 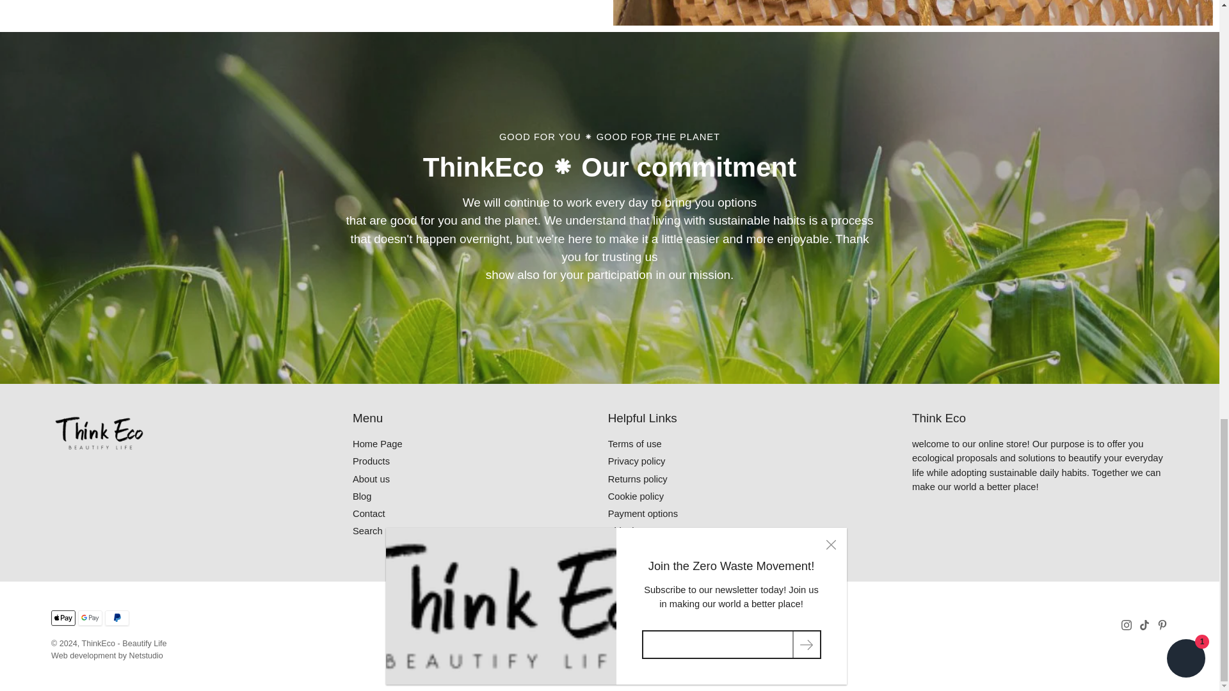 What do you see at coordinates (108, 656) in the screenshot?
I see `Web development by Netstudio` at bounding box center [108, 656].